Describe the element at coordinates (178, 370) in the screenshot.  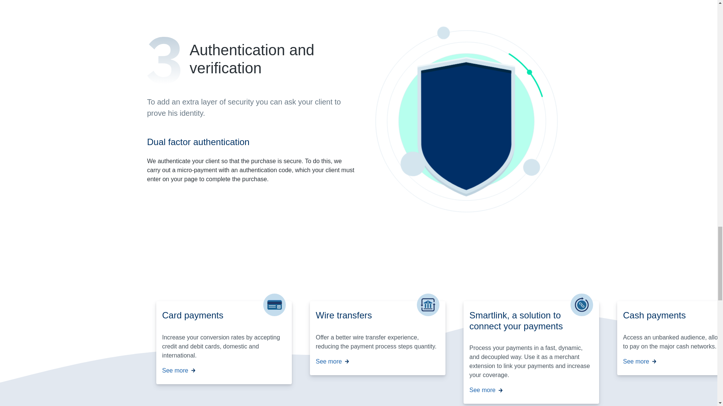
I see `See more` at that location.